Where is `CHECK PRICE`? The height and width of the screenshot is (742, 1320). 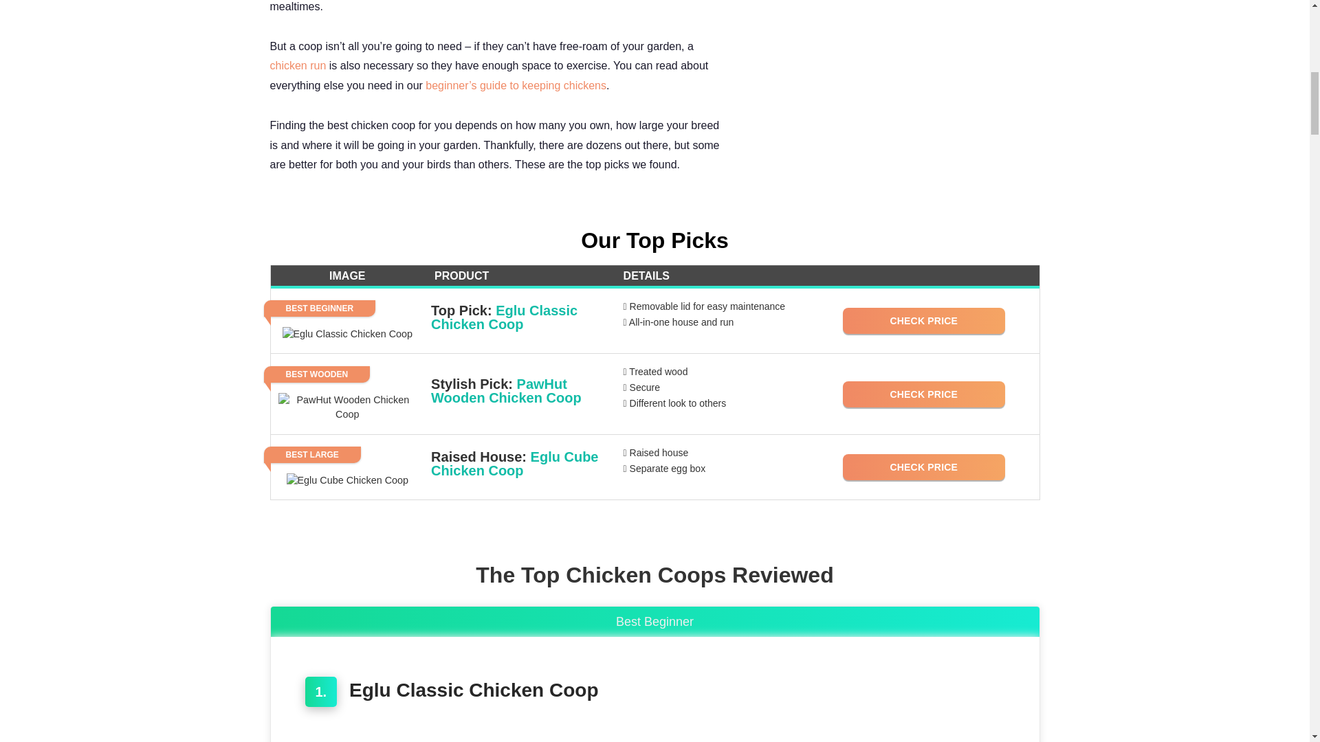
CHECK PRICE is located at coordinates (924, 394).